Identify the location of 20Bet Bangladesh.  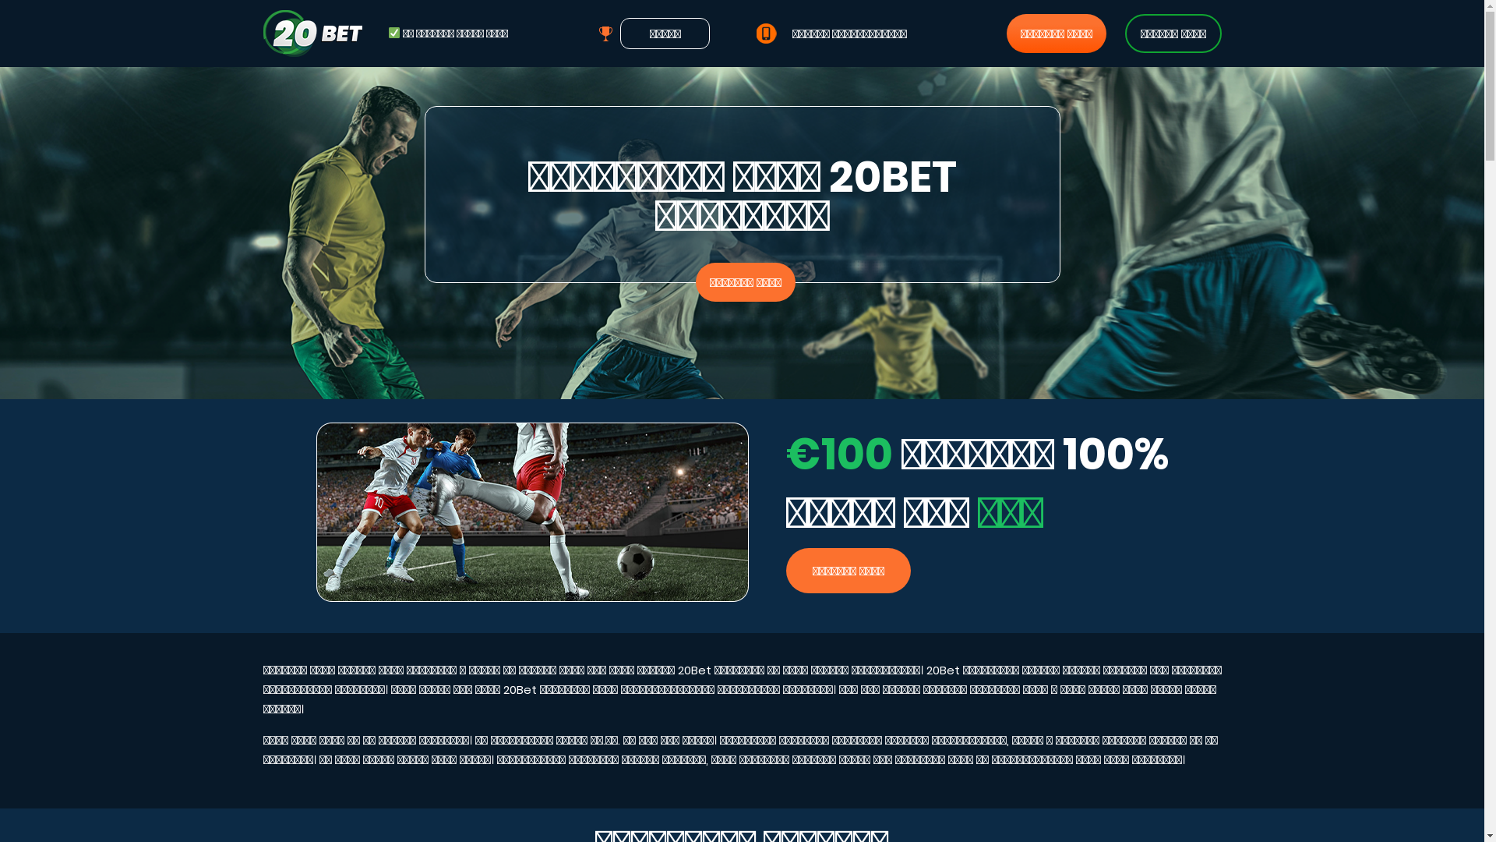
(742, 233).